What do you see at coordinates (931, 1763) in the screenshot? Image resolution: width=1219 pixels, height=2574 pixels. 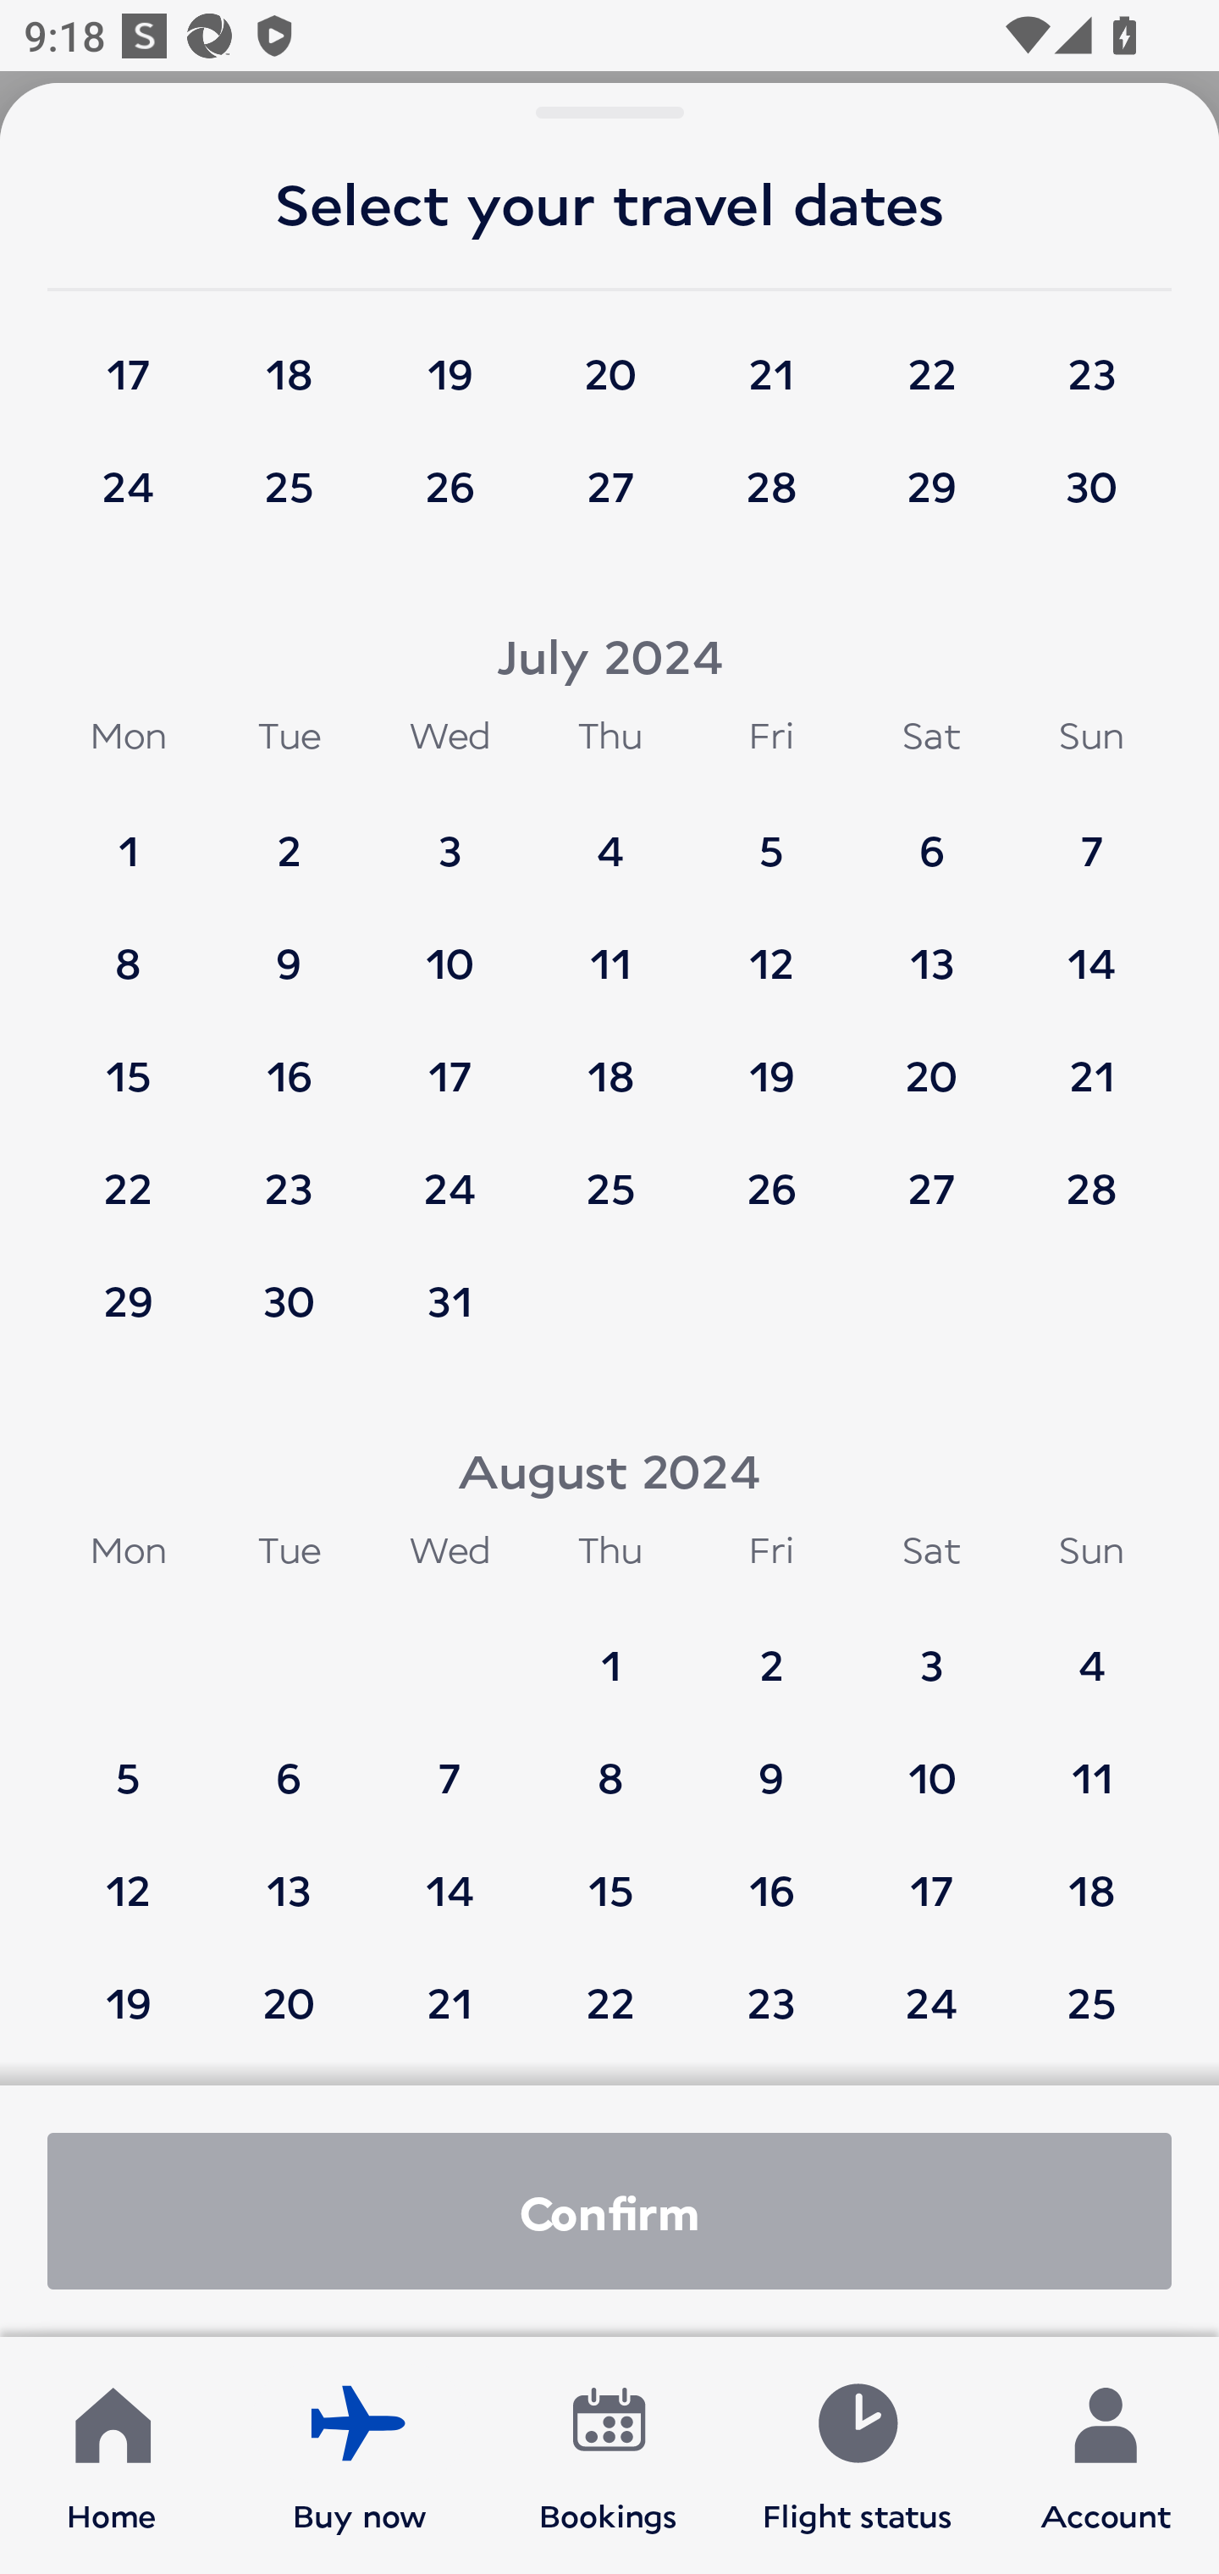 I see `10` at bounding box center [931, 1763].